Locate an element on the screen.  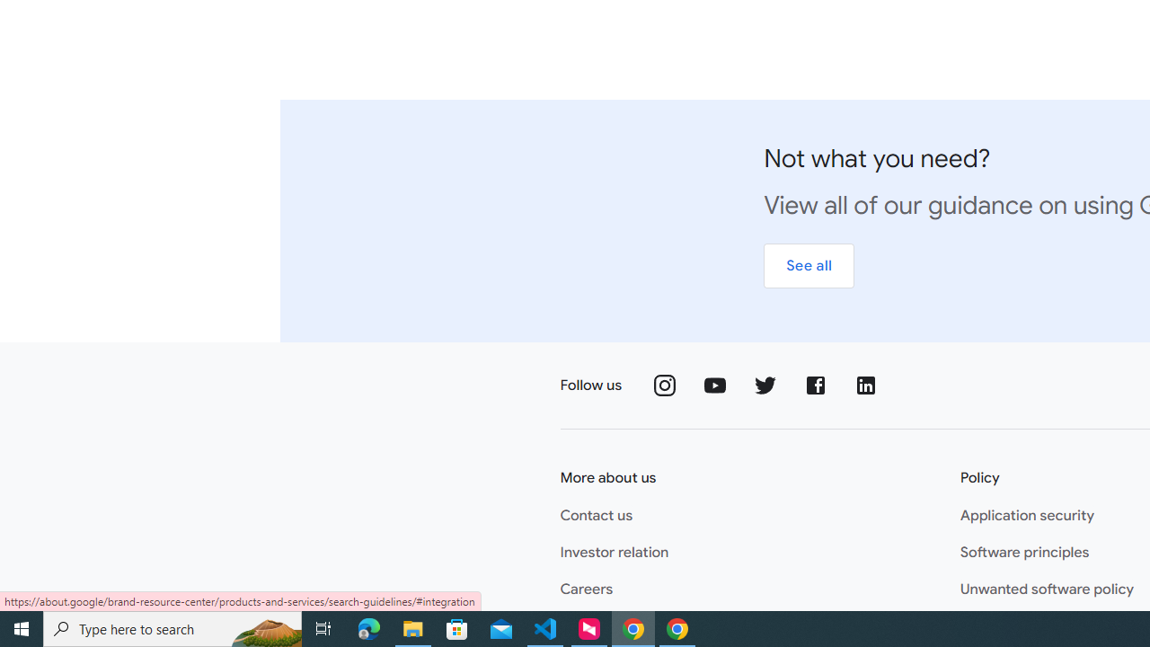
Follow us on YouTube is located at coordinates (715, 386).